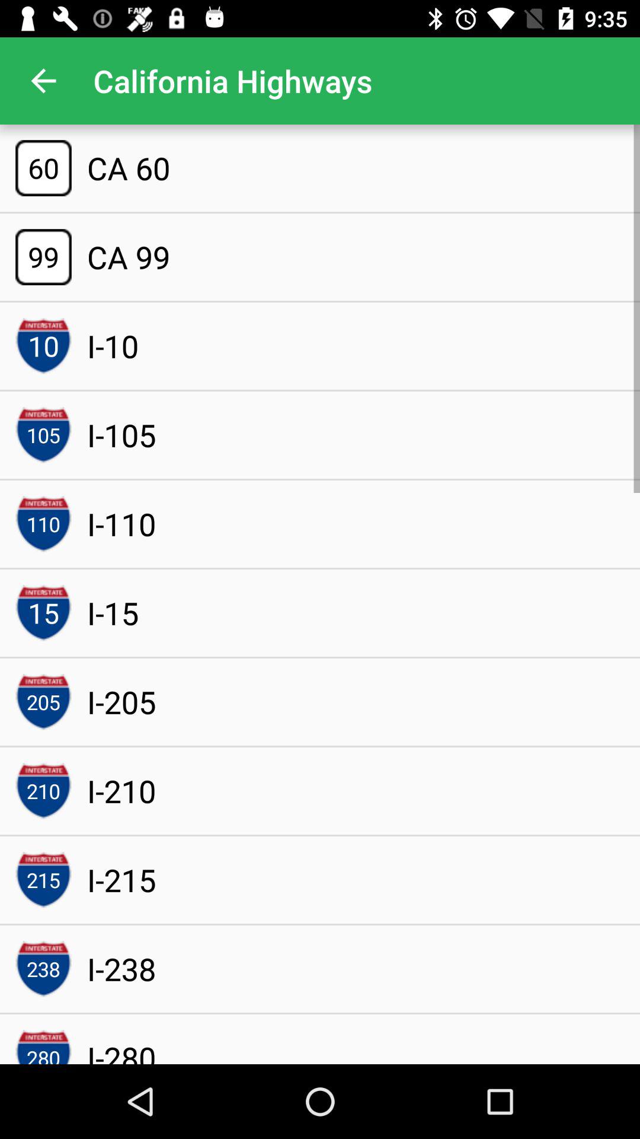 The image size is (640, 1139). What do you see at coordinates (121, 790) in the screenshot?
I see `flip to i-210` at bounding box center [121, 790].